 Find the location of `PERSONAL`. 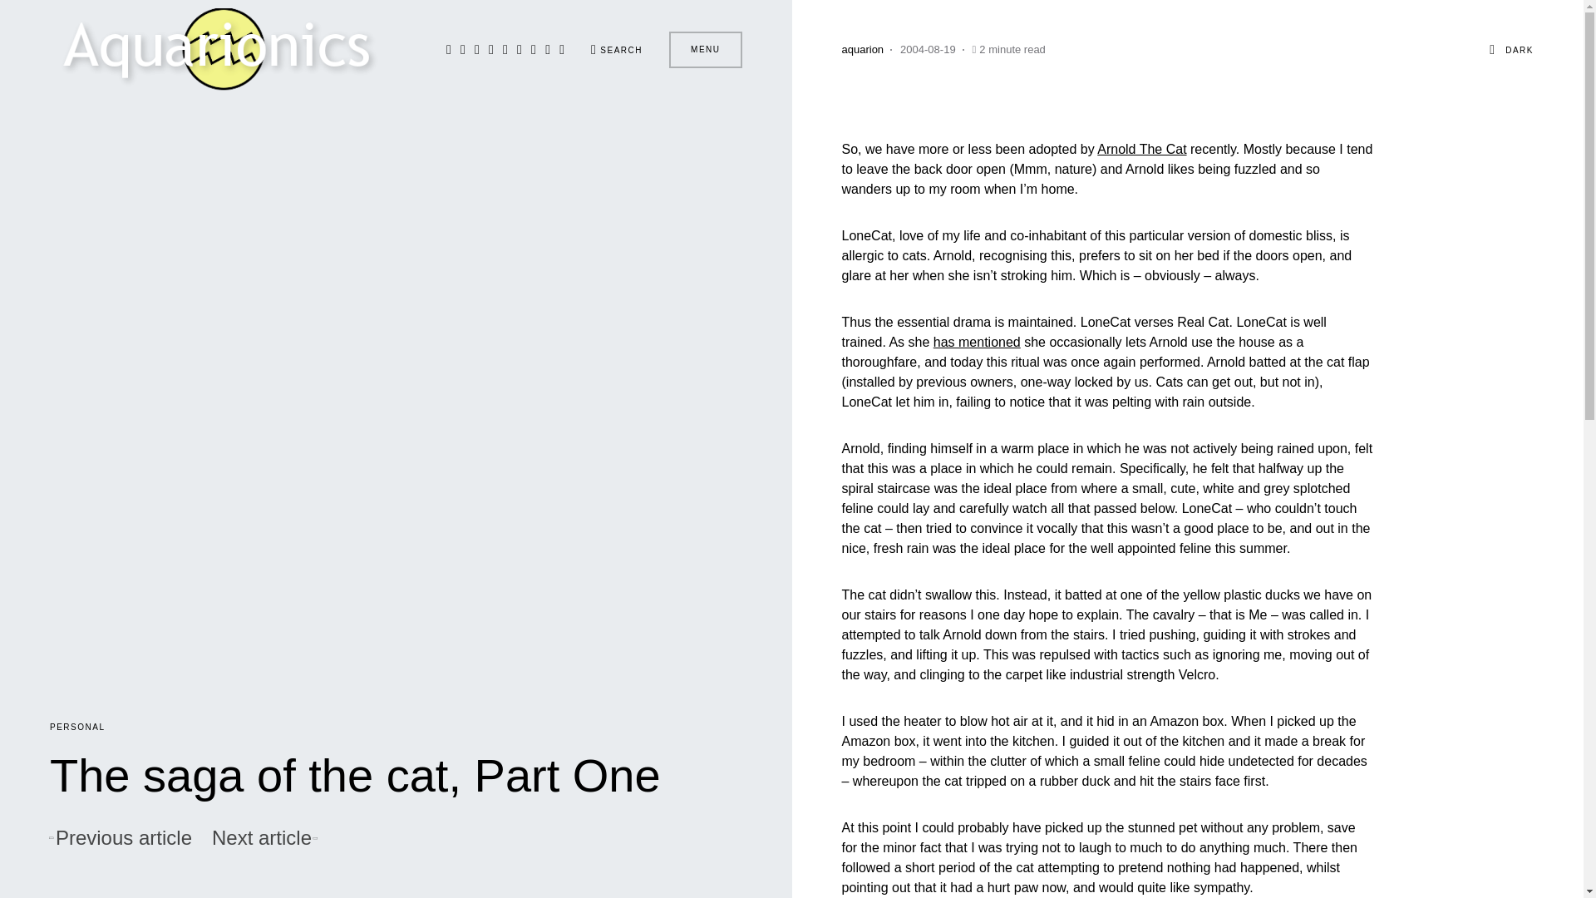

PERSONAL is located at coordinates (76, 727).